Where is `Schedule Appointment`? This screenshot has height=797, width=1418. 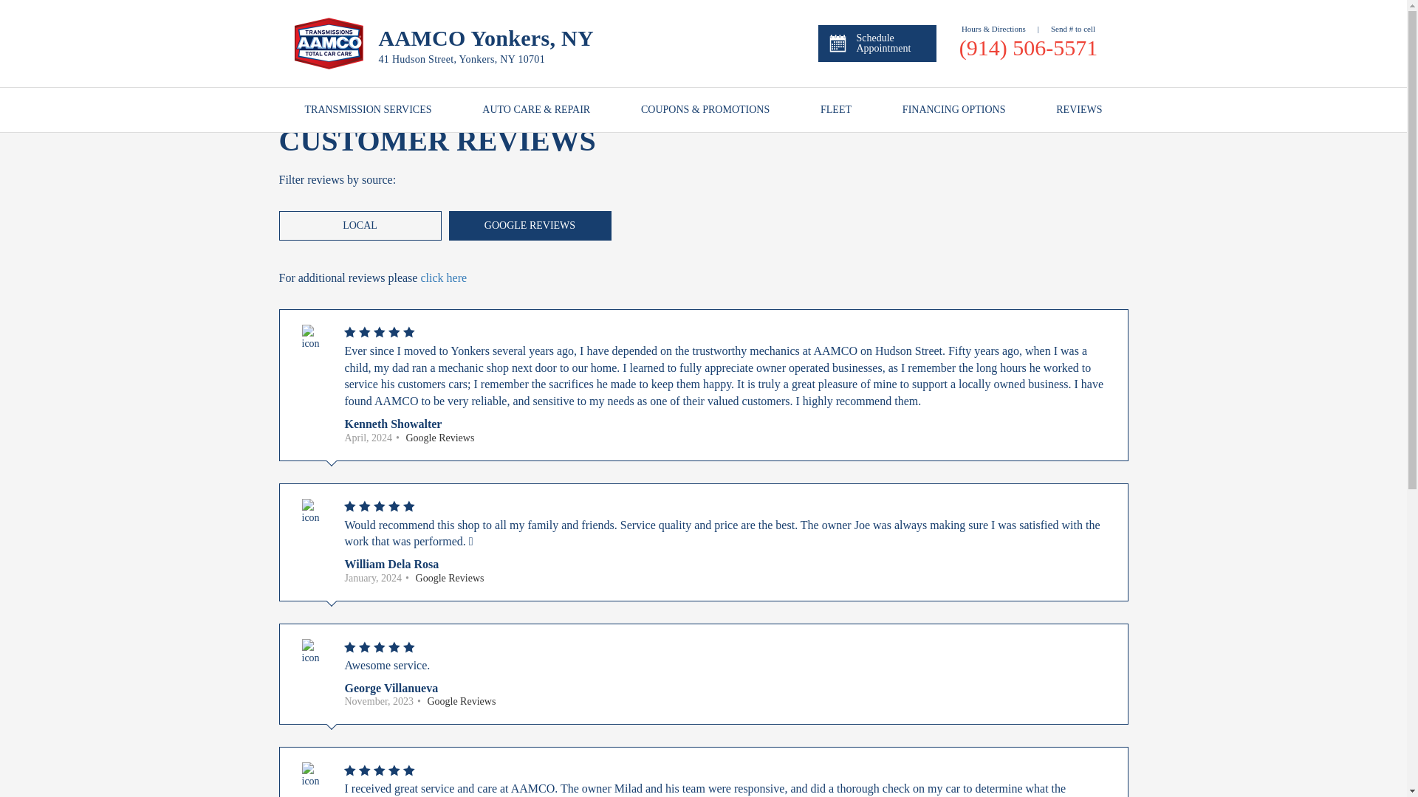 Schedule Appointment is located at coordinates (877, 43).